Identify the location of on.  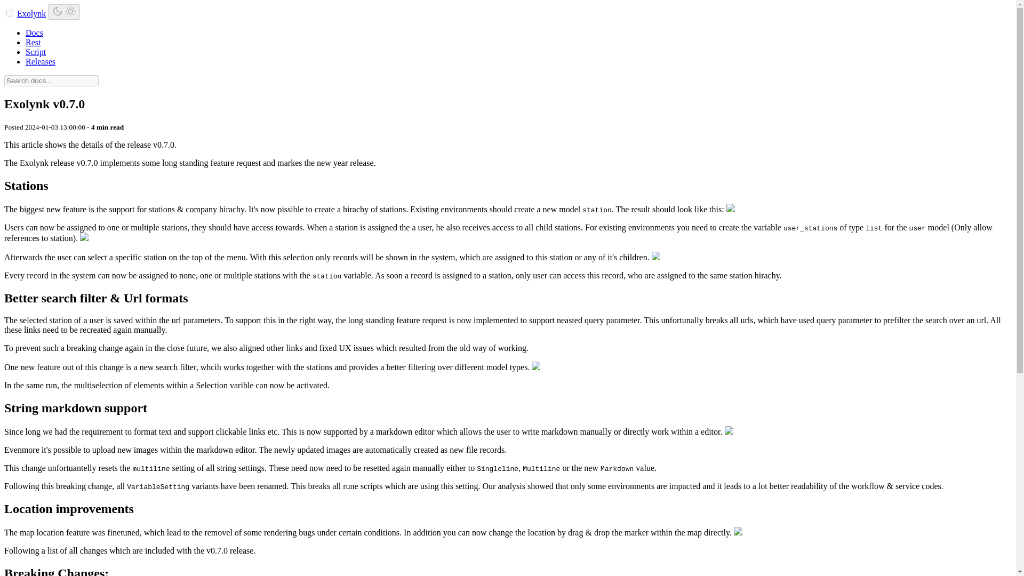
(10, 13).